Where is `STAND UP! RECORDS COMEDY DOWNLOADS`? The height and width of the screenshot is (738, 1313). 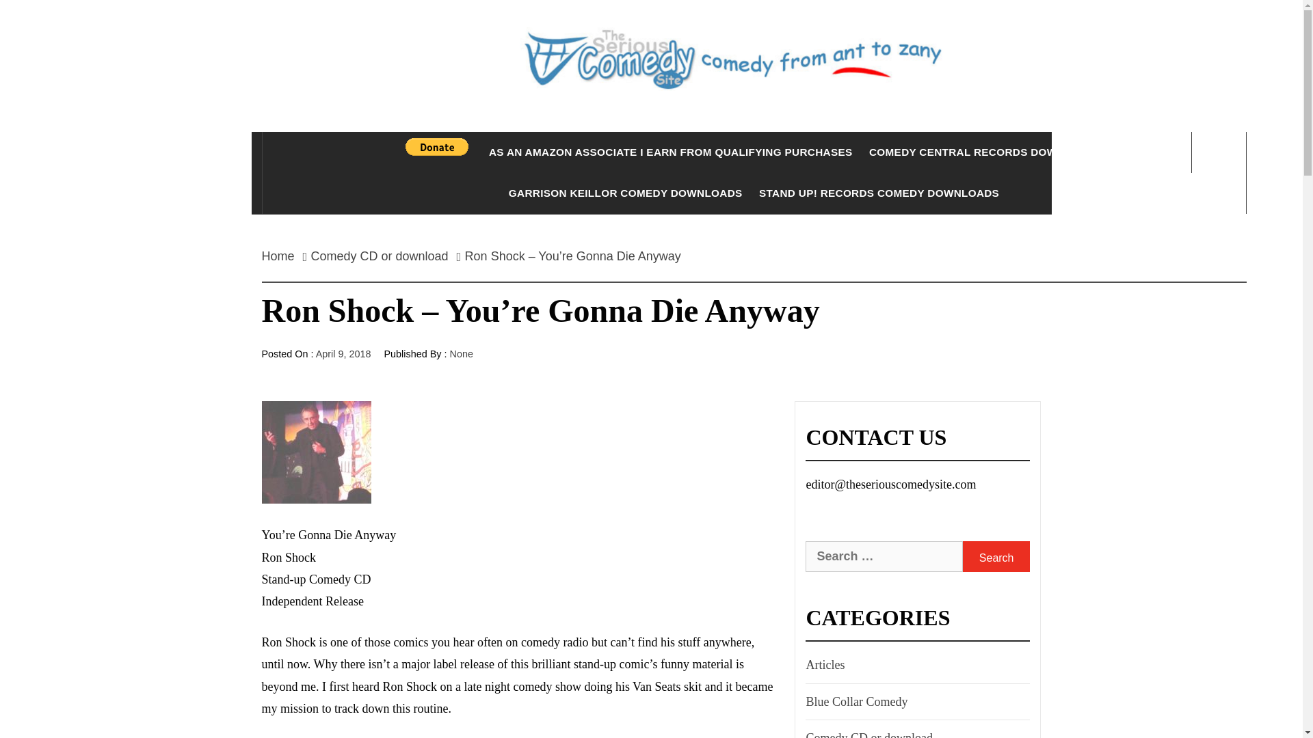 STAND UP! RECORDS COMEDY DOWNLOADS is located at coordinates (879, 193).